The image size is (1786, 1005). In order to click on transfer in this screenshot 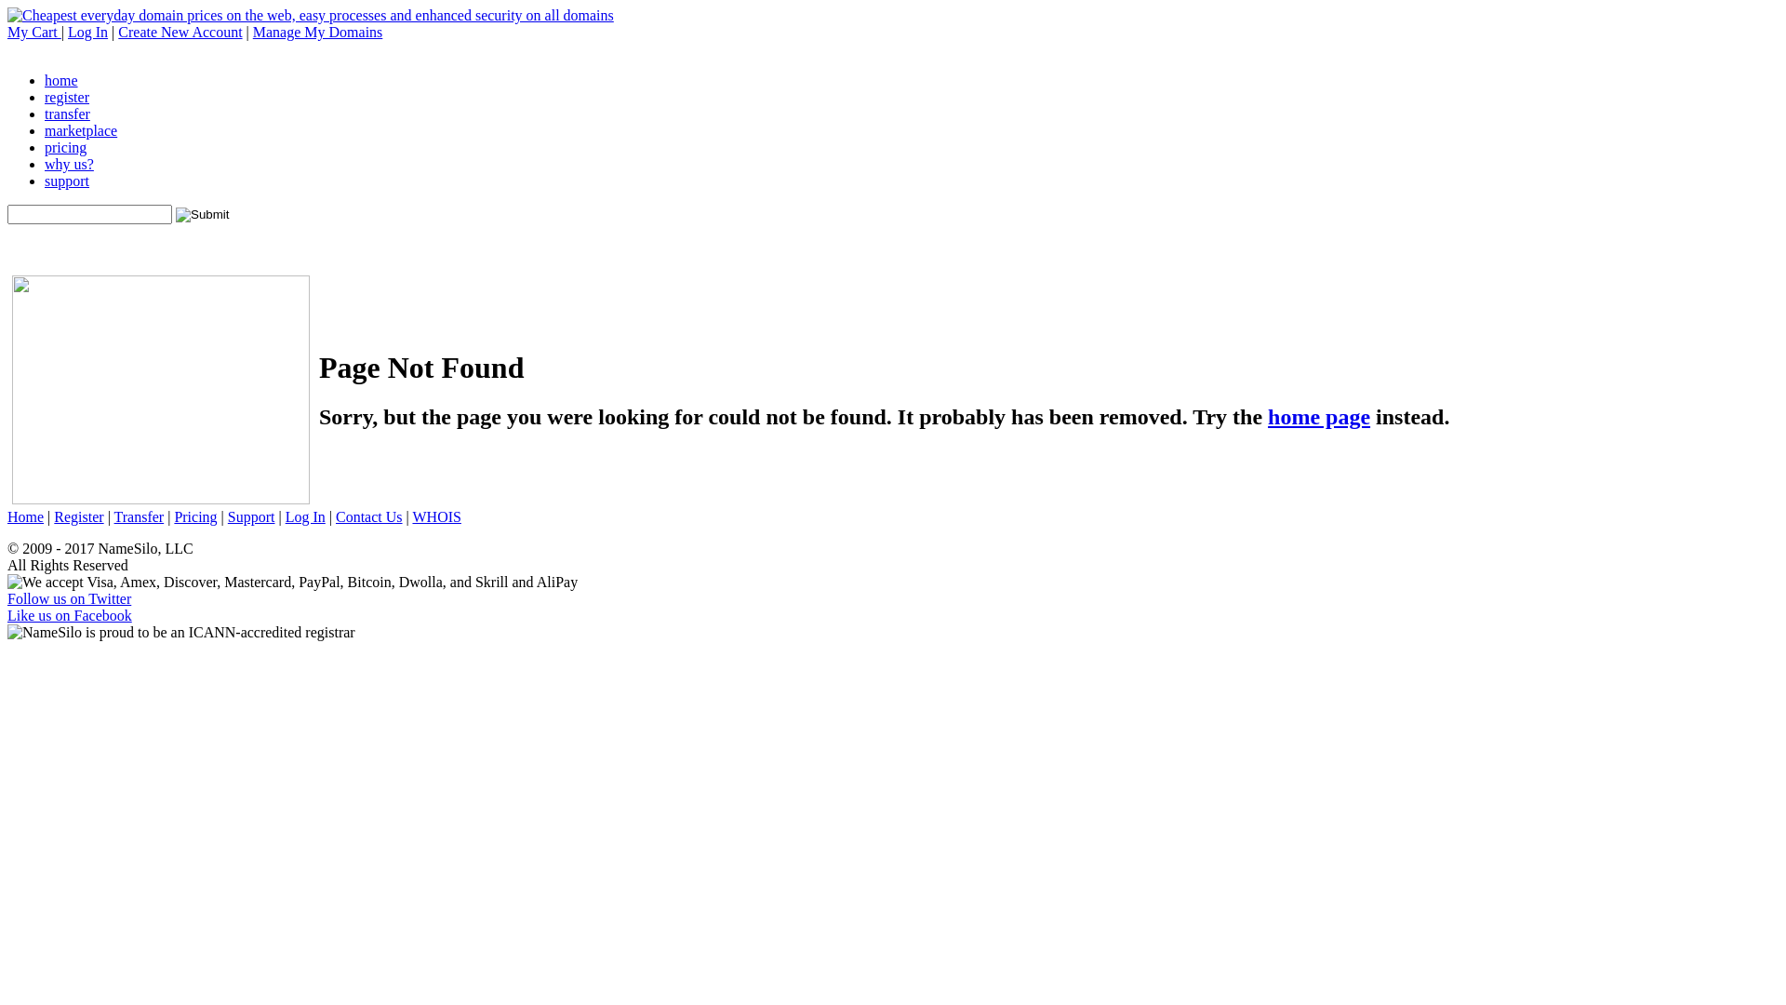, I will do `click(67, 114)`.